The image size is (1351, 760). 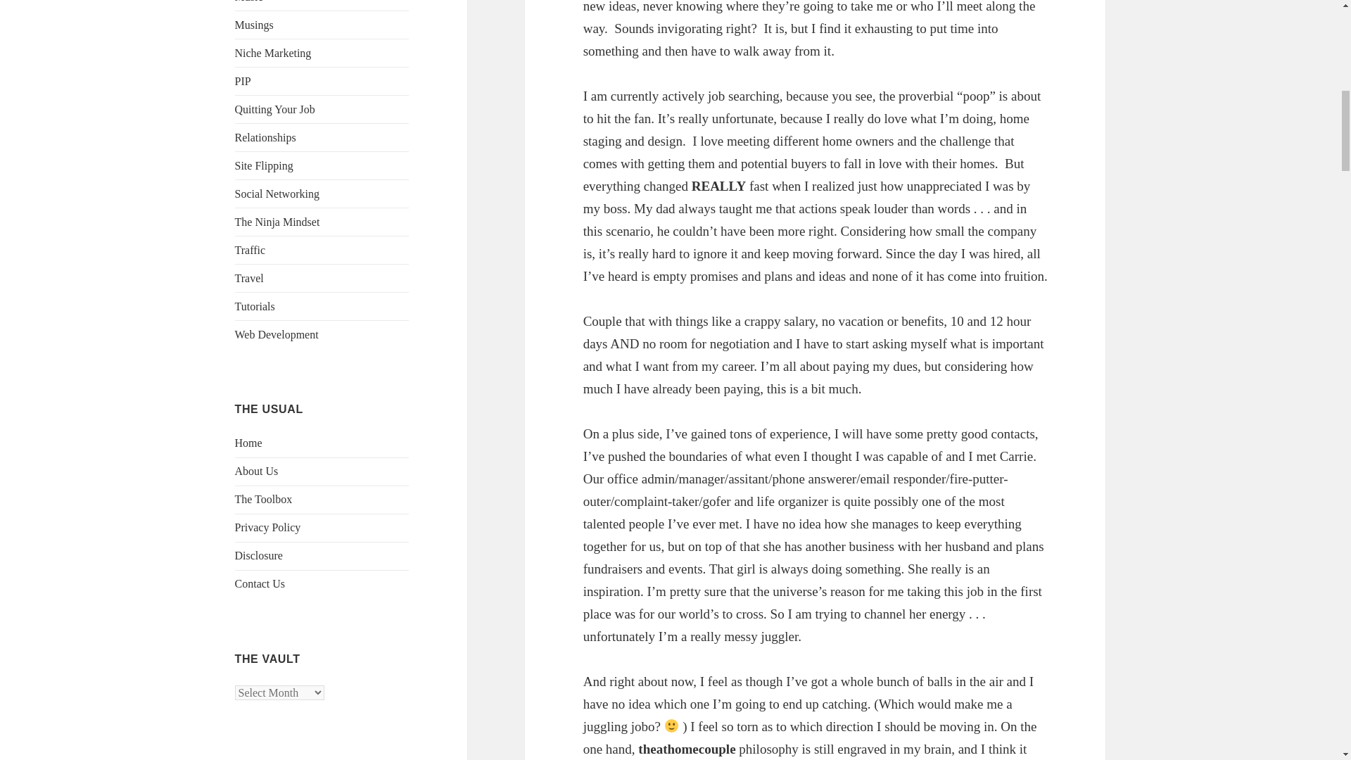 I want to click on The Ninja Mindset, so click(x=277, y=222).